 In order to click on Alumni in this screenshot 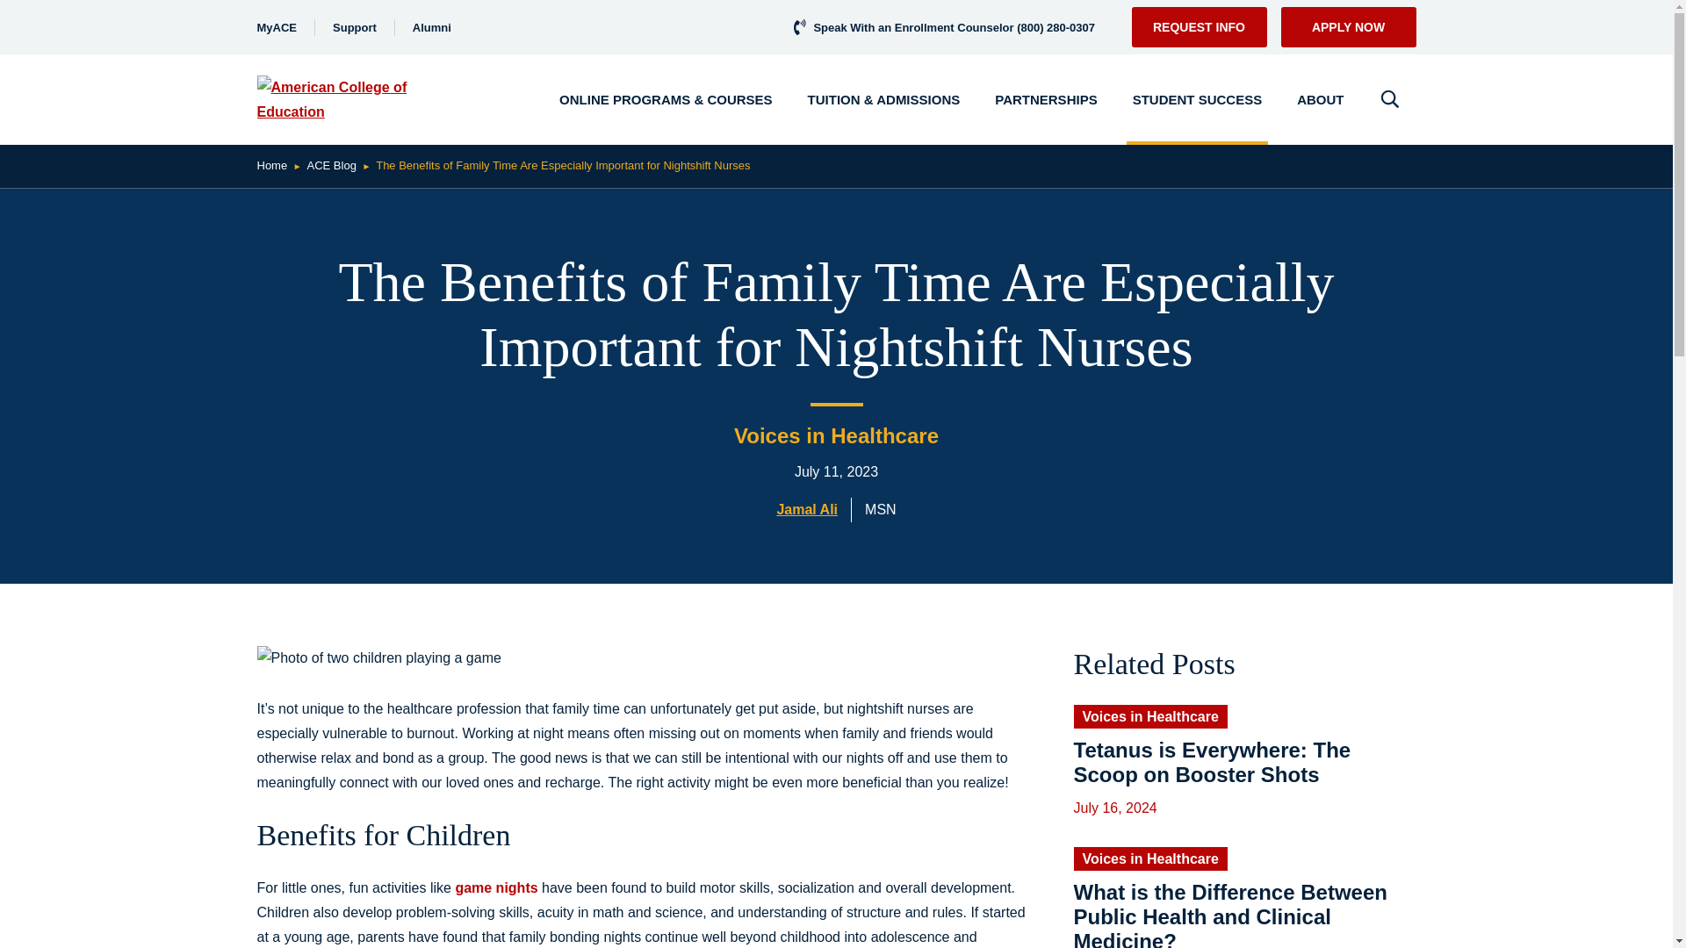, I will do `click(432, 26)`.